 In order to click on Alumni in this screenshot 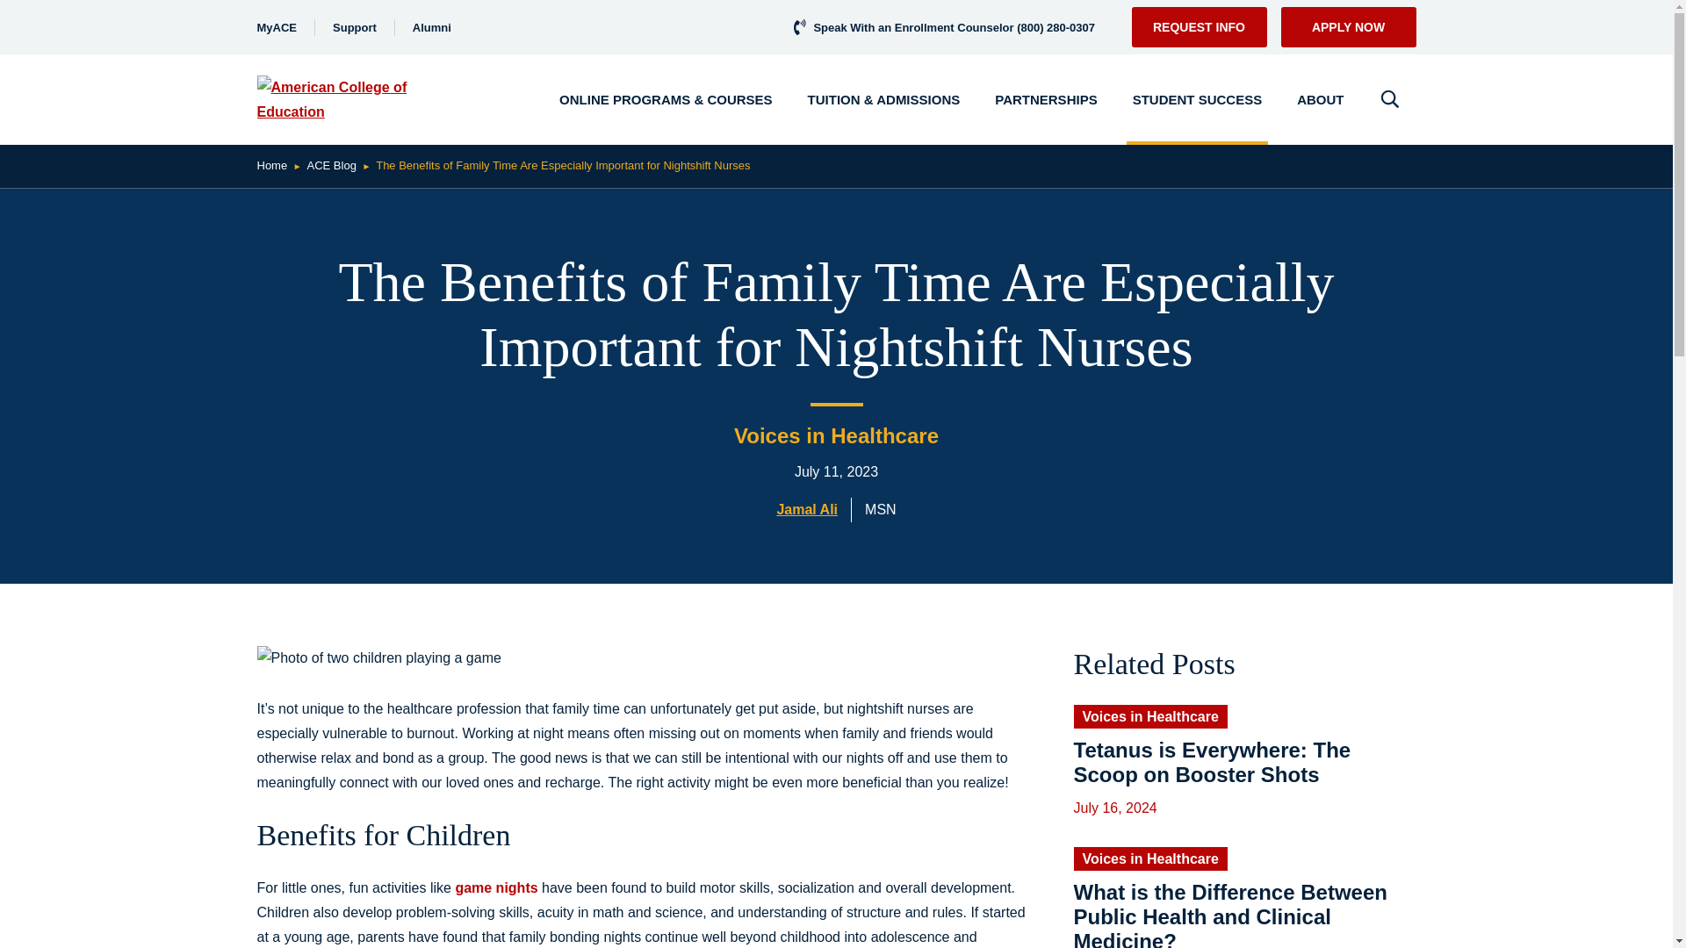, I will do `click(432, 26)`.